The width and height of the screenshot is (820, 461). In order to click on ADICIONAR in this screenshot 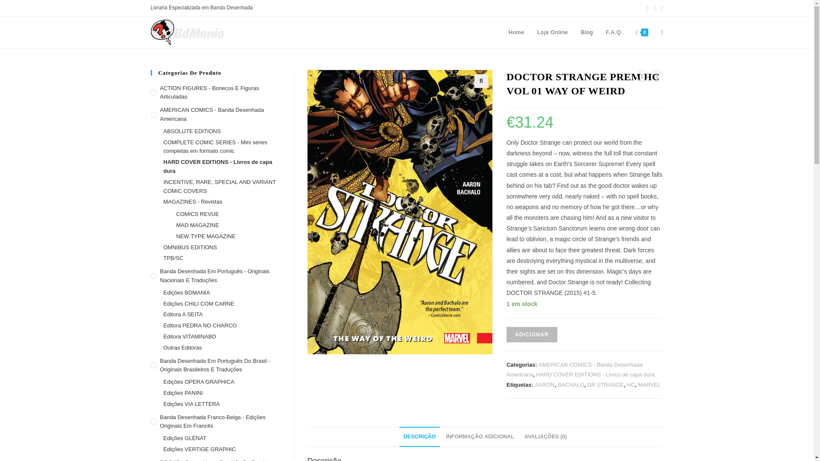, I will do `click(532, 335)`.